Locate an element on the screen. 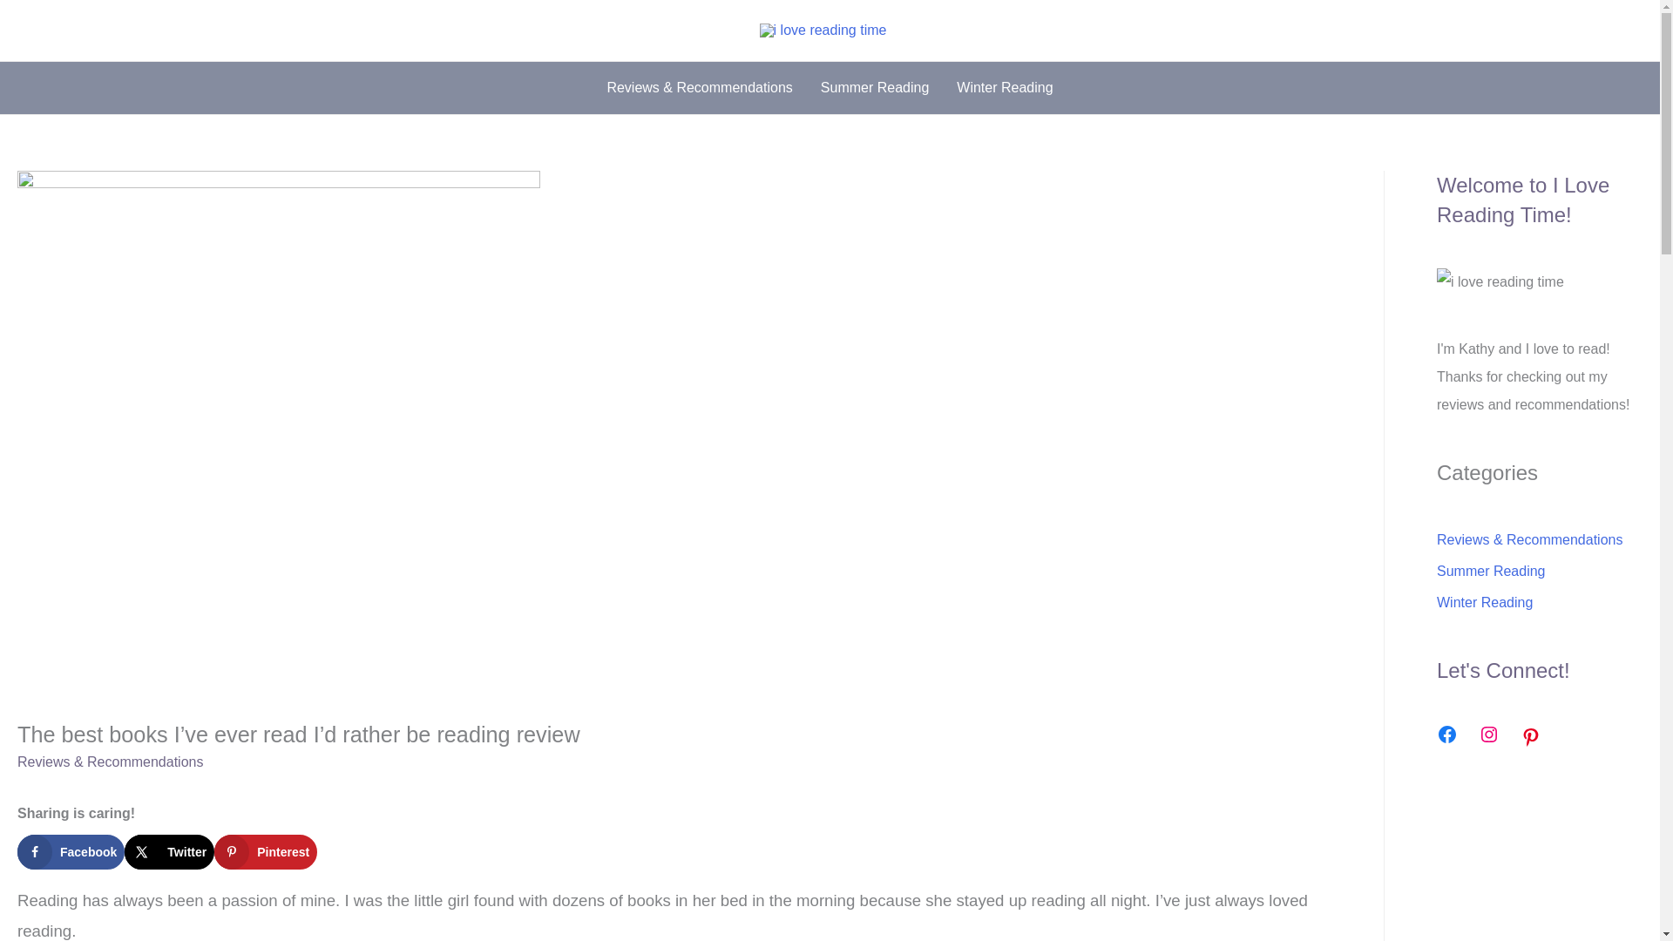  Winter Reading is located at coordinates (1005, 87).